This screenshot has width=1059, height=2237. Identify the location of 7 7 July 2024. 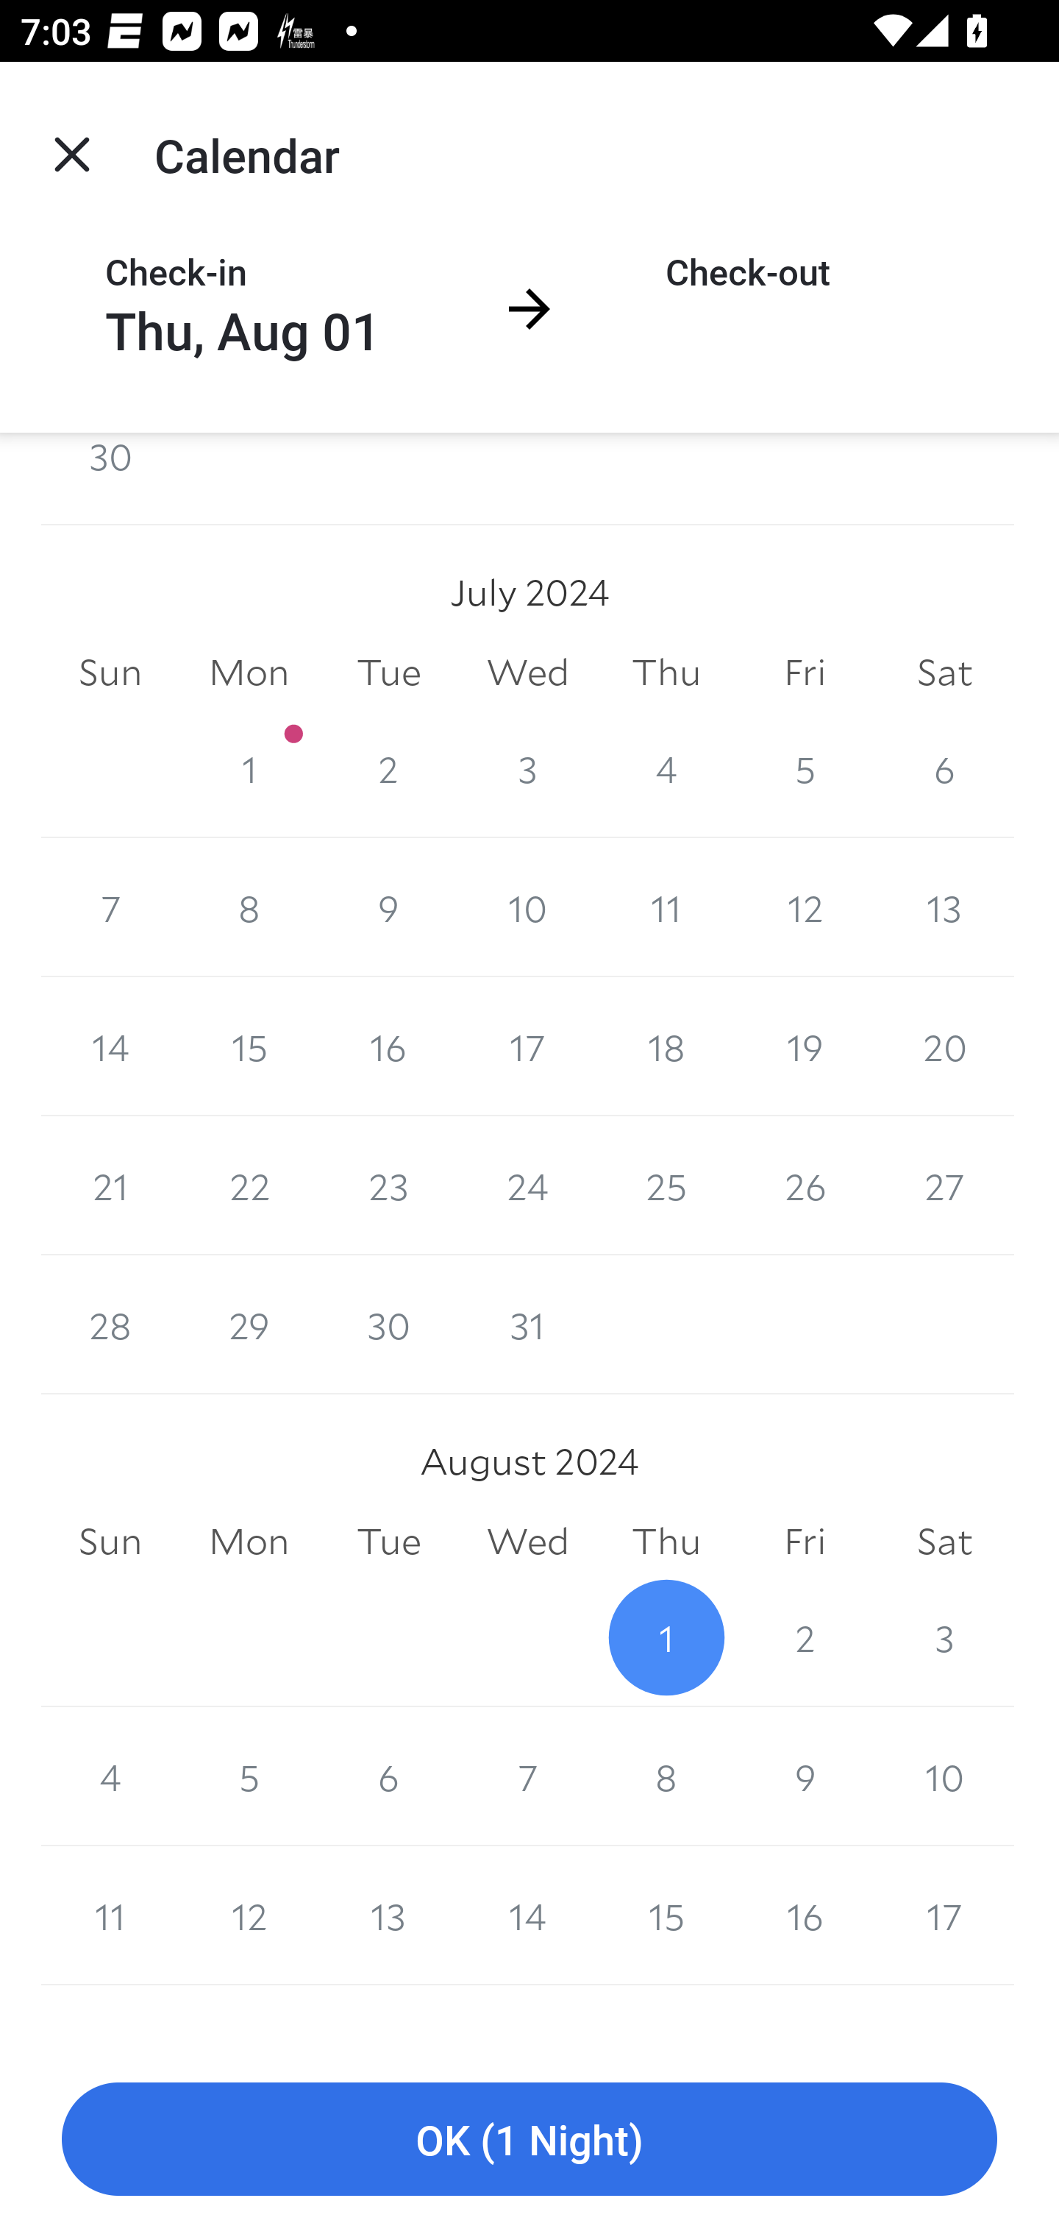
(110, 908).